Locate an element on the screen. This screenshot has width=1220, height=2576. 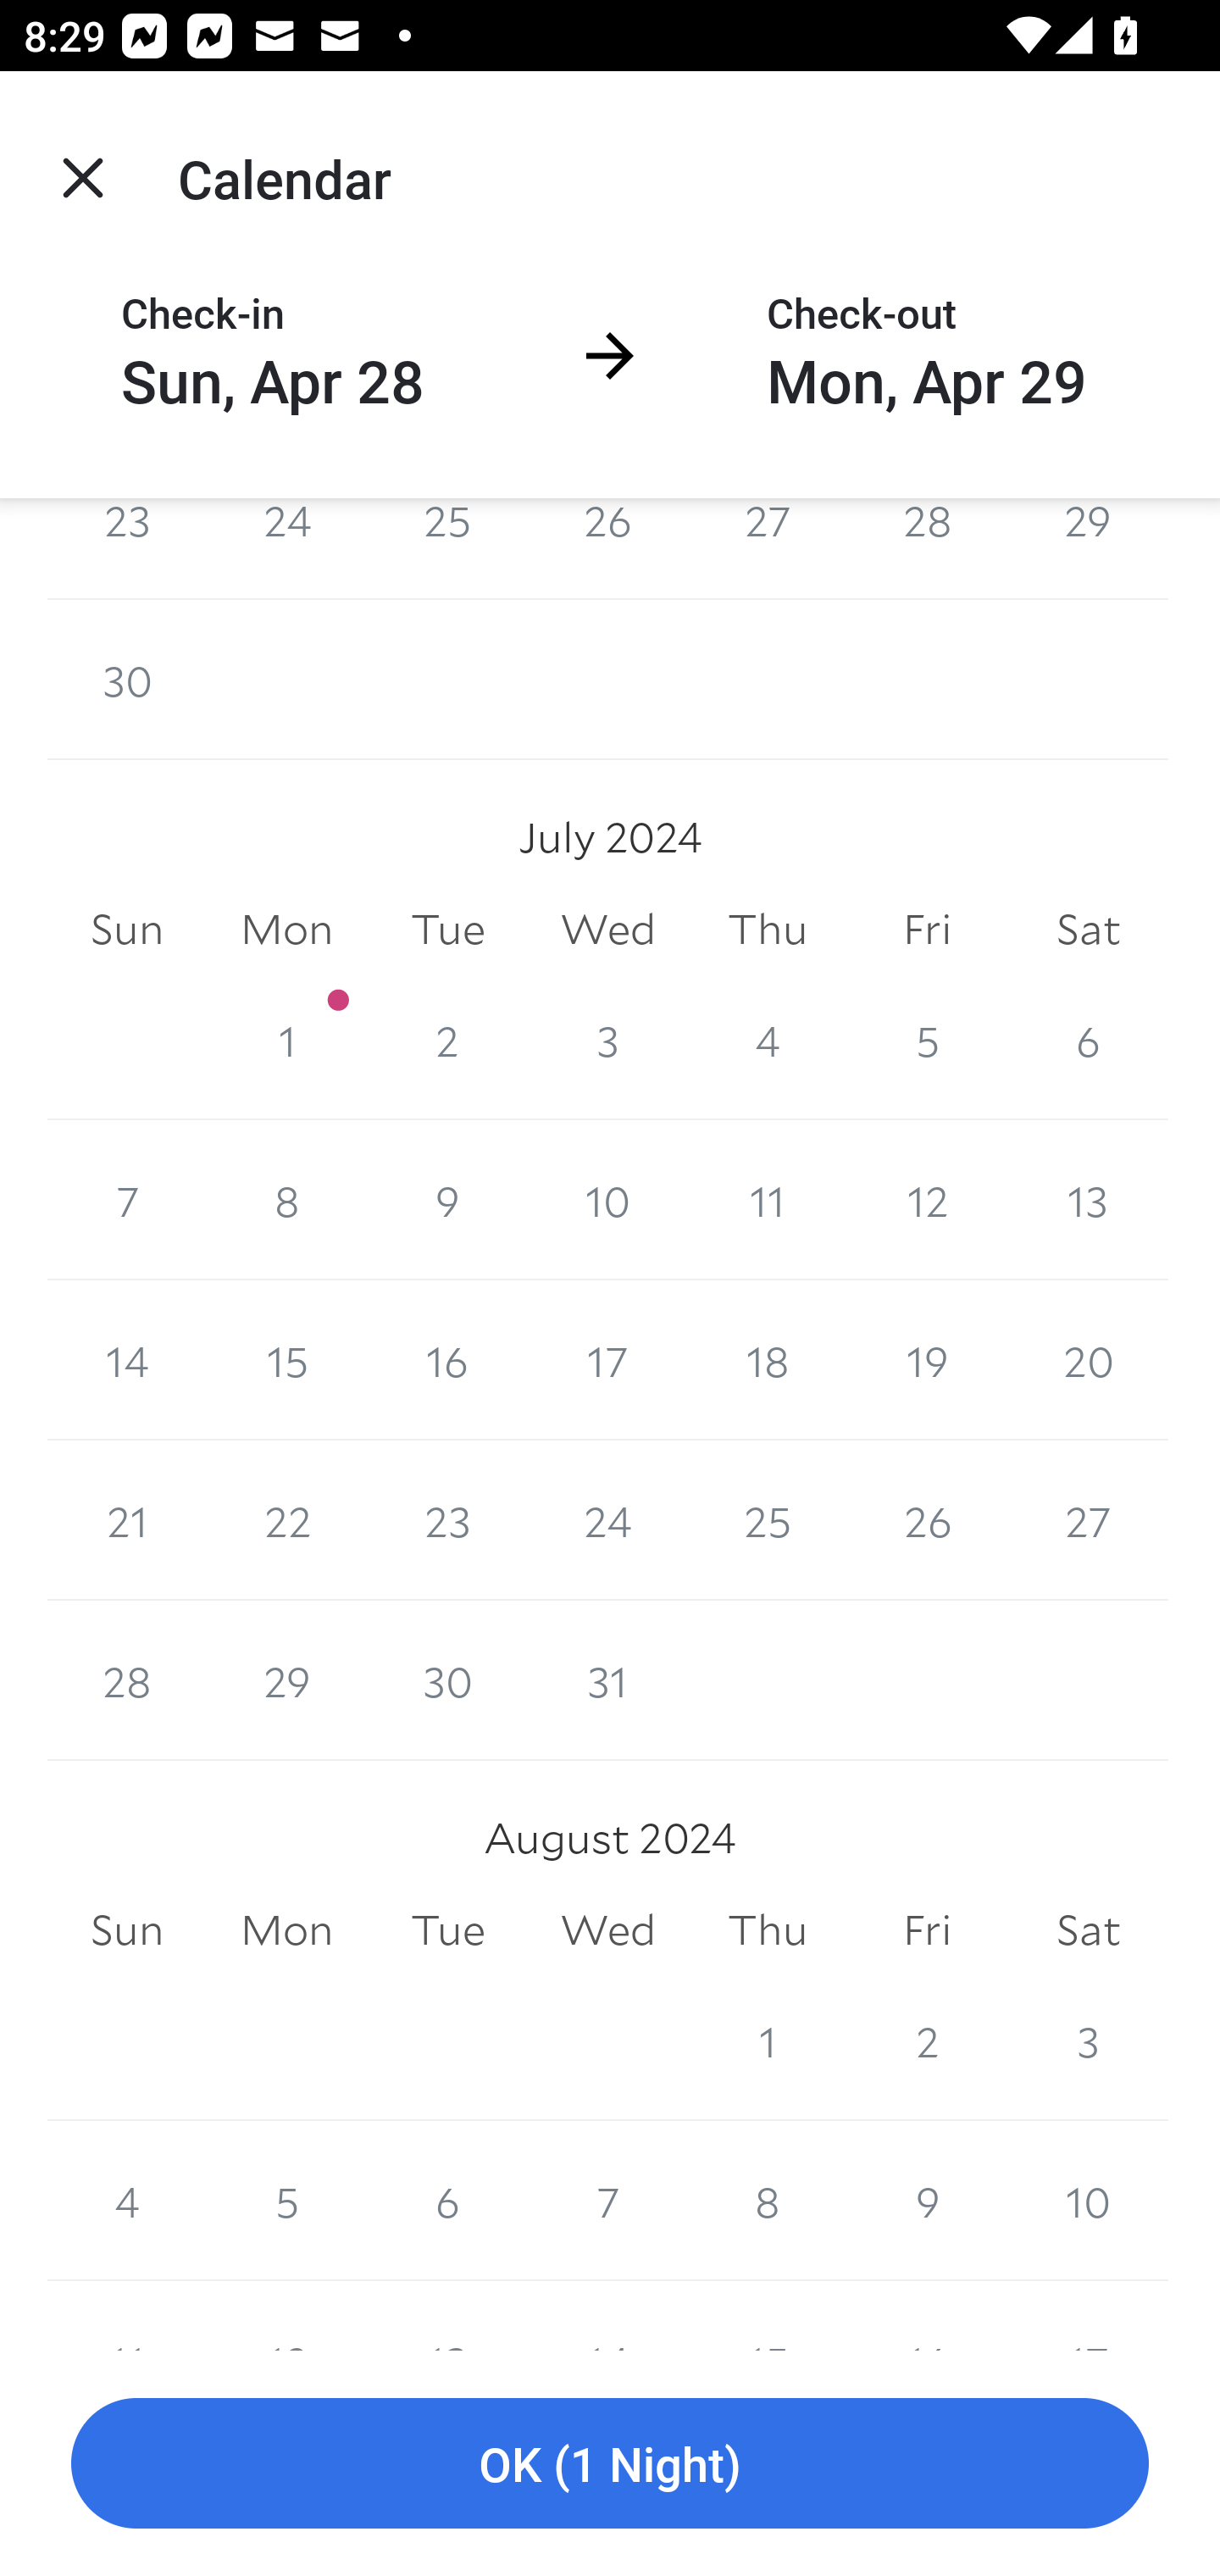
14 14 July 2024 is located at coordinates (127, 1359).